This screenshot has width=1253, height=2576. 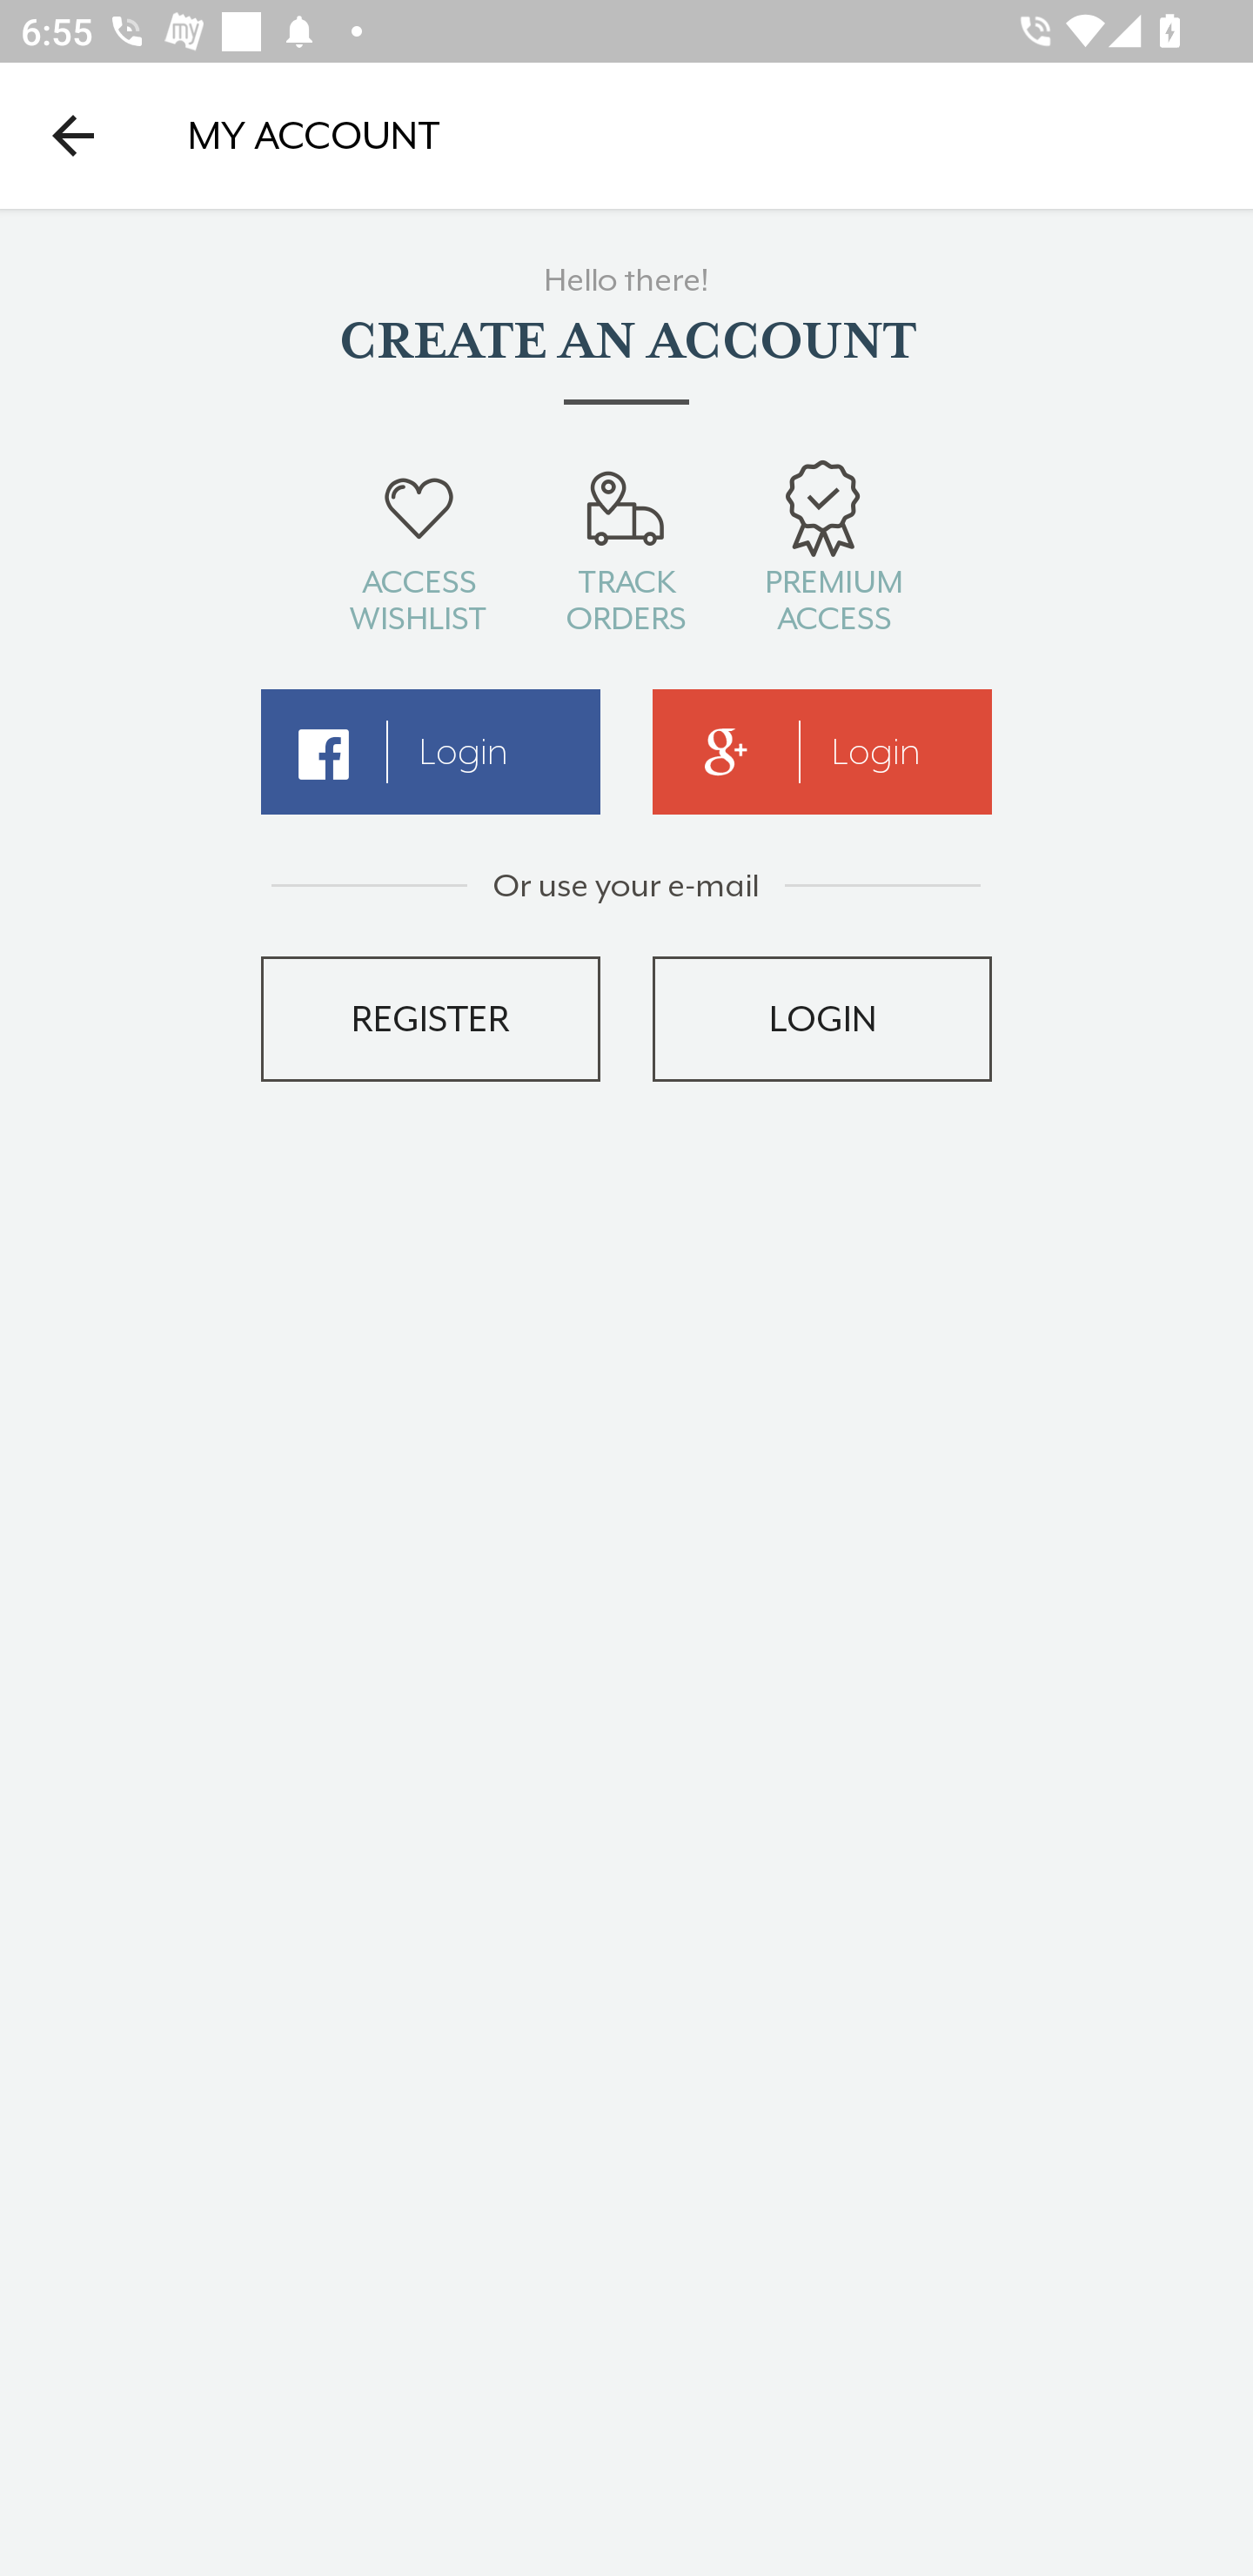 What do you see at coordinates (430, 1018) in the screenshot?
I see `REGISTER` at bounding box center [430, 1018].